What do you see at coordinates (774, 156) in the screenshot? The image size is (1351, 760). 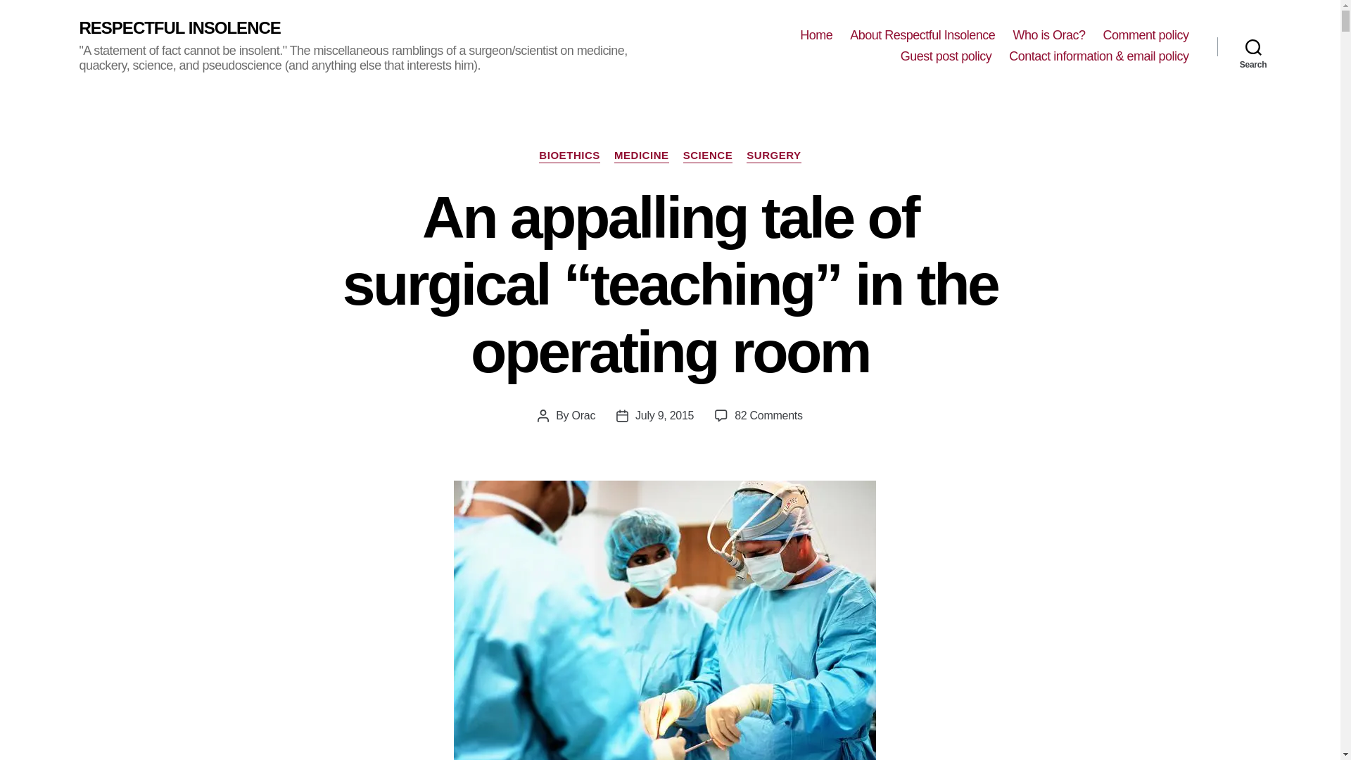 I see `SURGERY` at bounding box center [774, 156].